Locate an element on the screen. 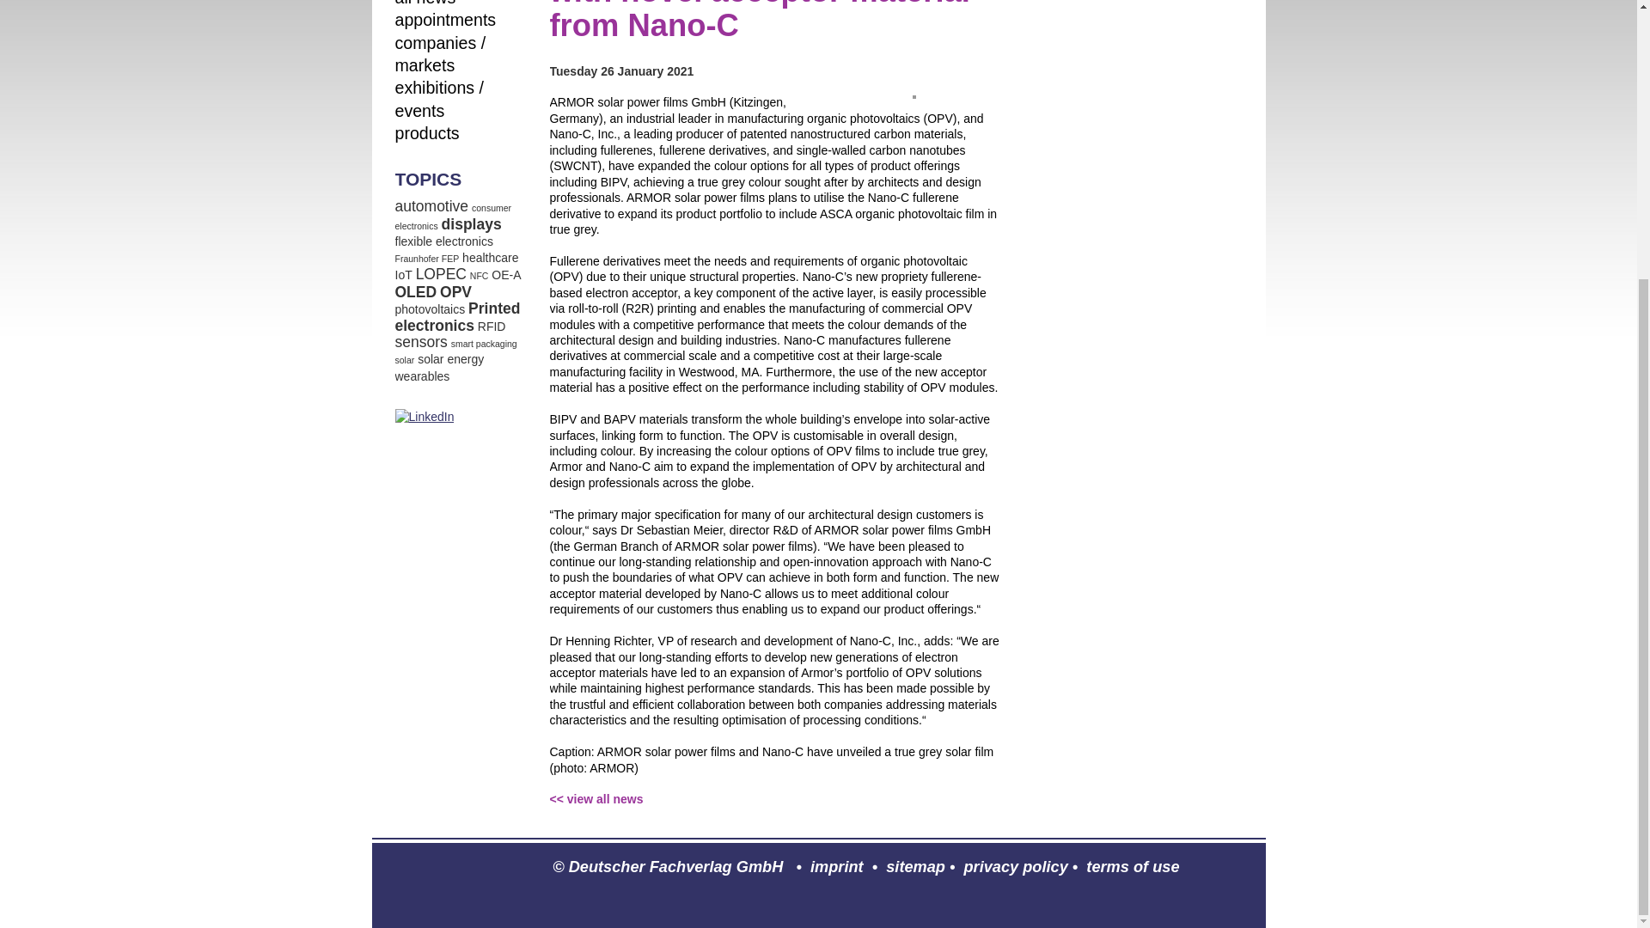  flexible electronics is located at coordinates (444, 241).